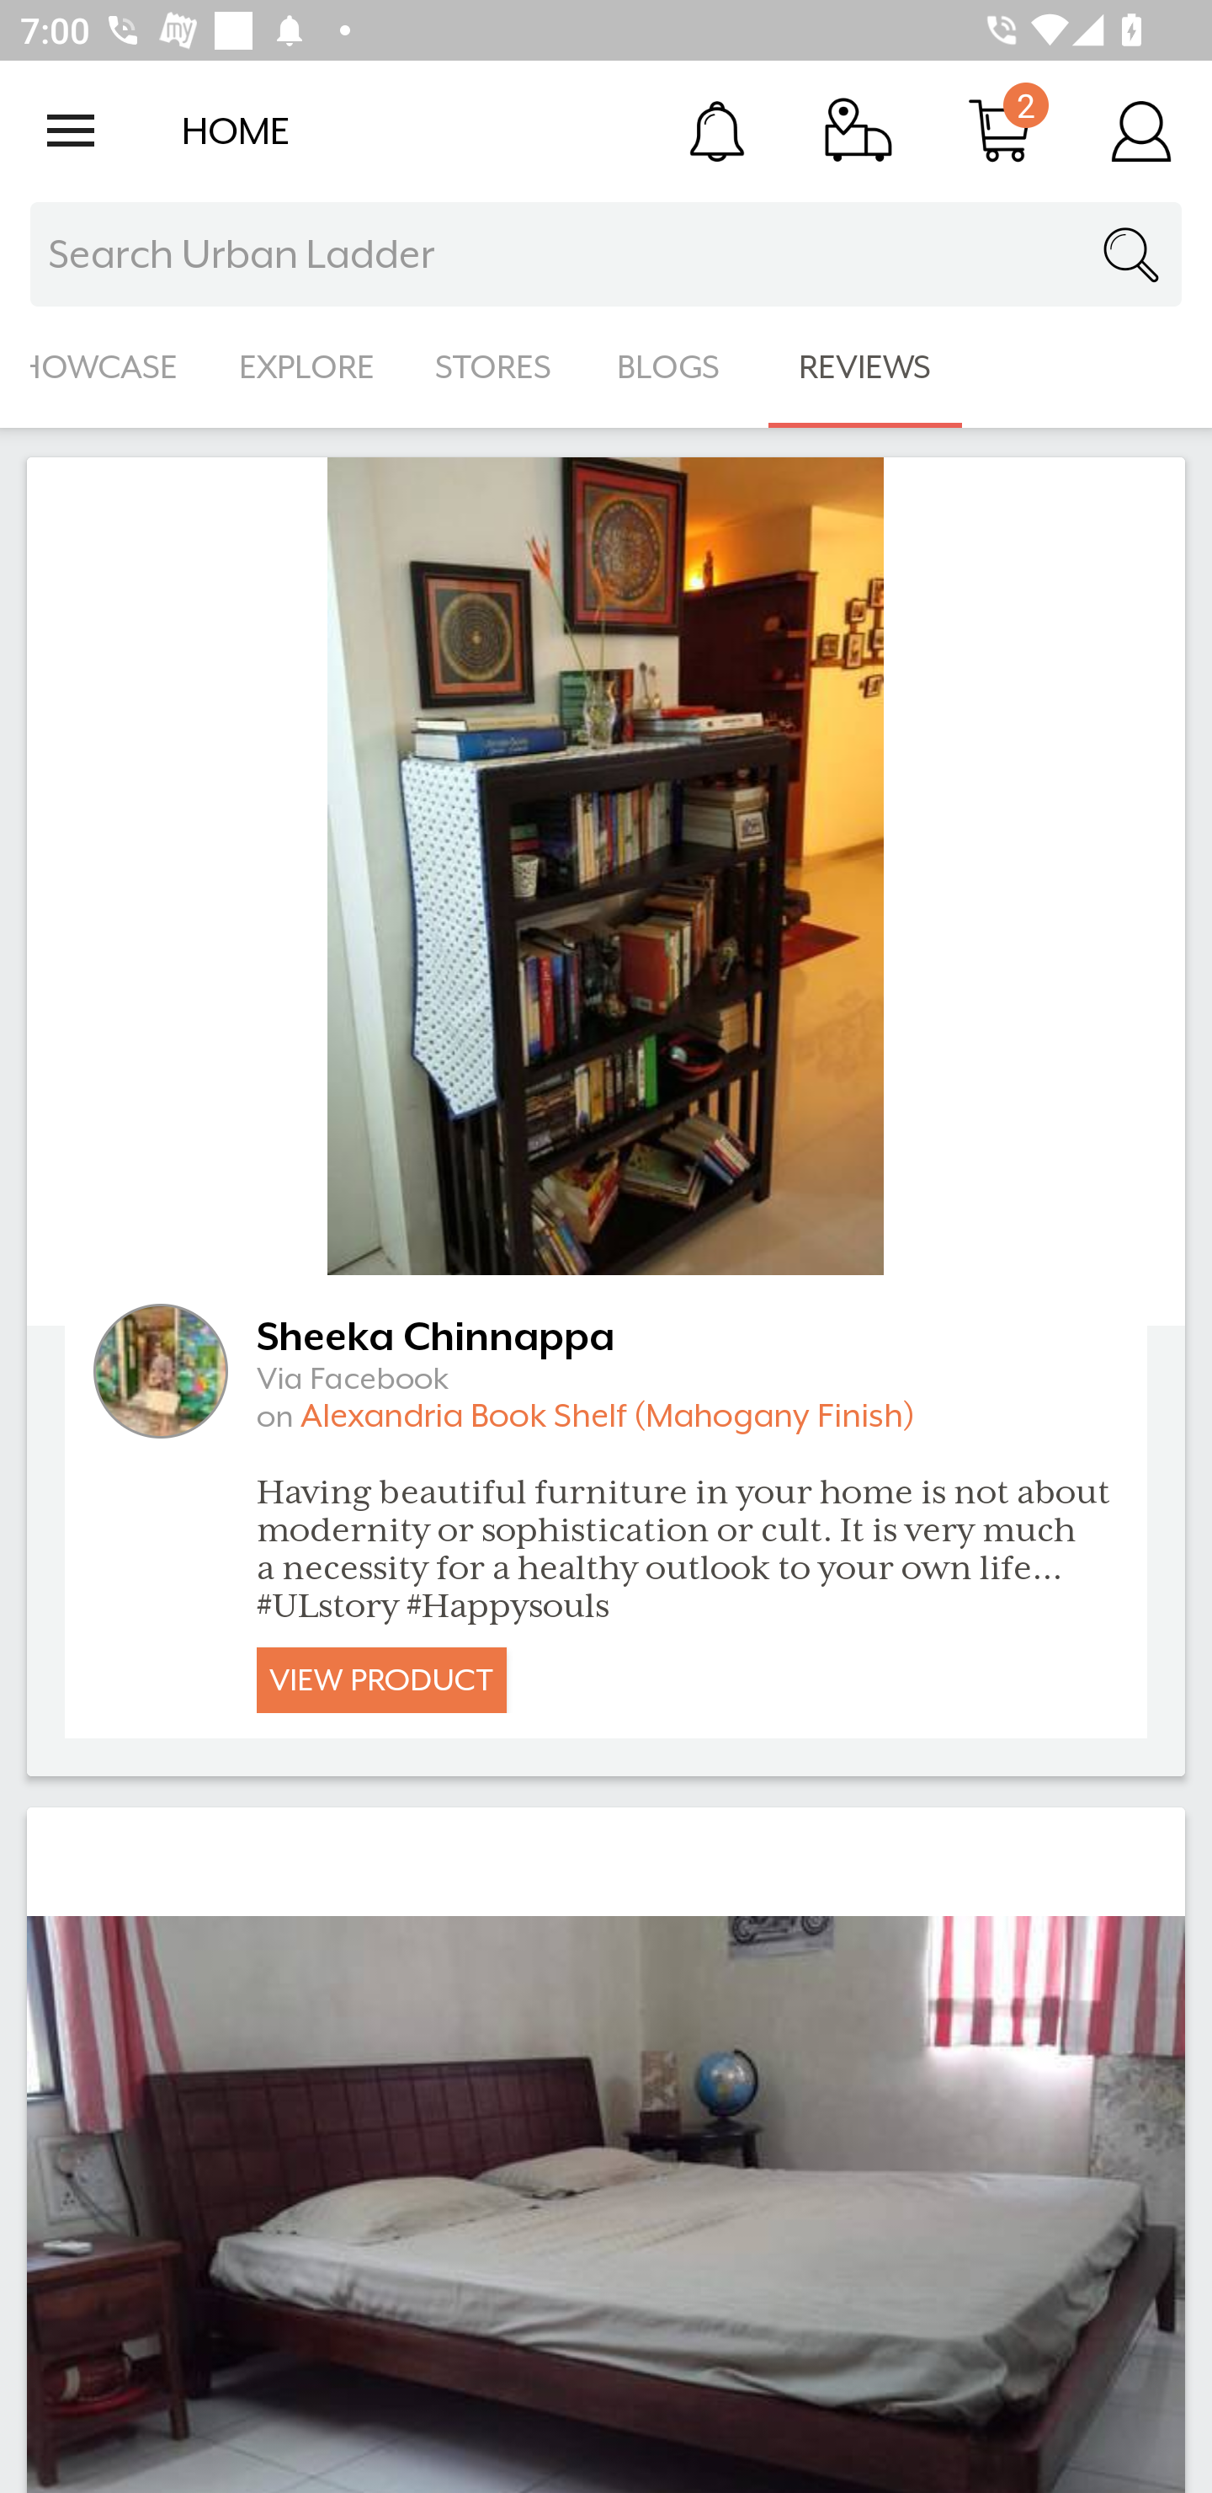  I want to click on SHOWCASE, so click(104, 367).